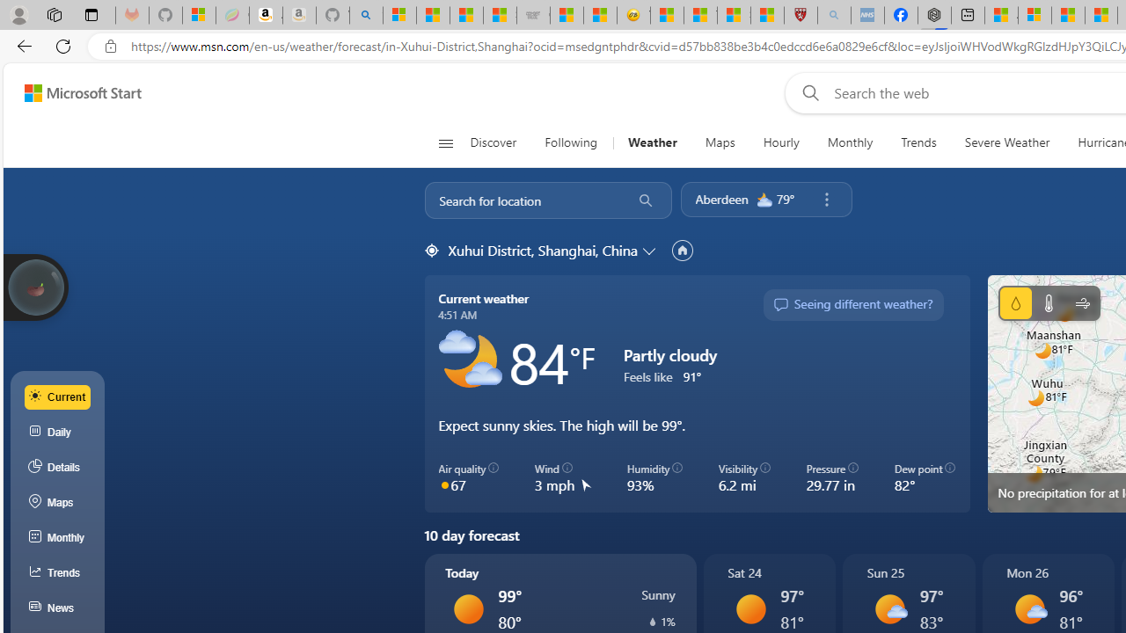  What do you see at coordinates (744, 478) in the screenshot?
I see `Visibility 6.2 mi` at bounding box center [744, 478].